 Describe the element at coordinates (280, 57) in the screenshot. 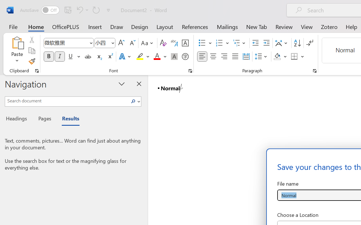

I see `Shading` at that location.